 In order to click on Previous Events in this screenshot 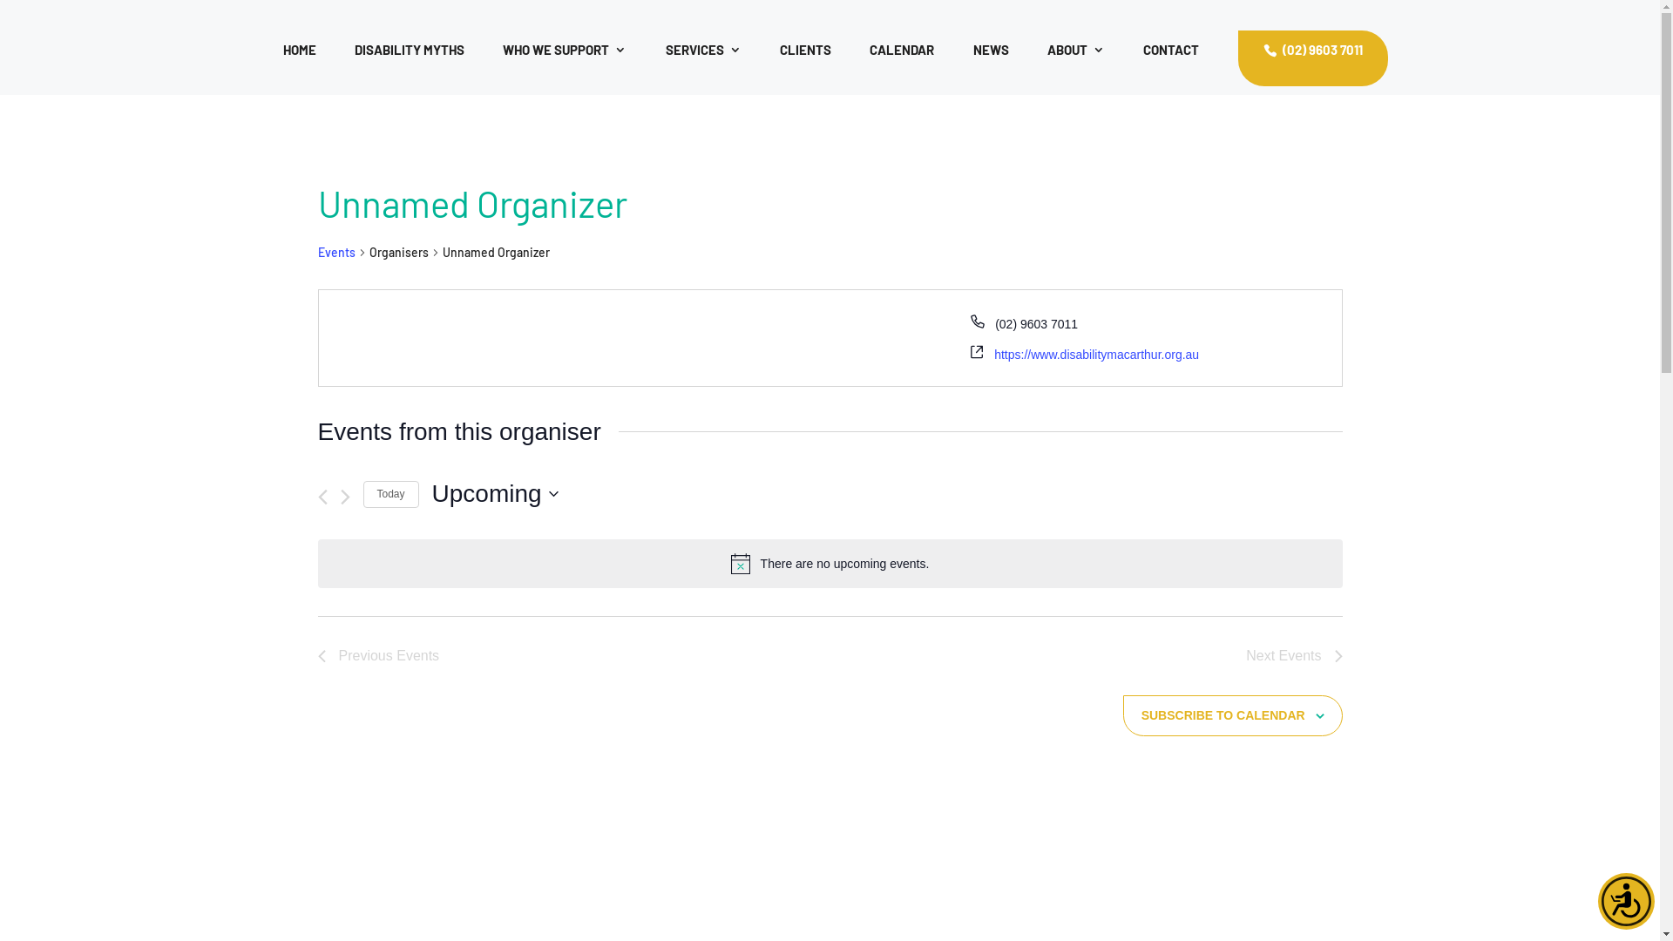, I will do `click(322, 497)`.